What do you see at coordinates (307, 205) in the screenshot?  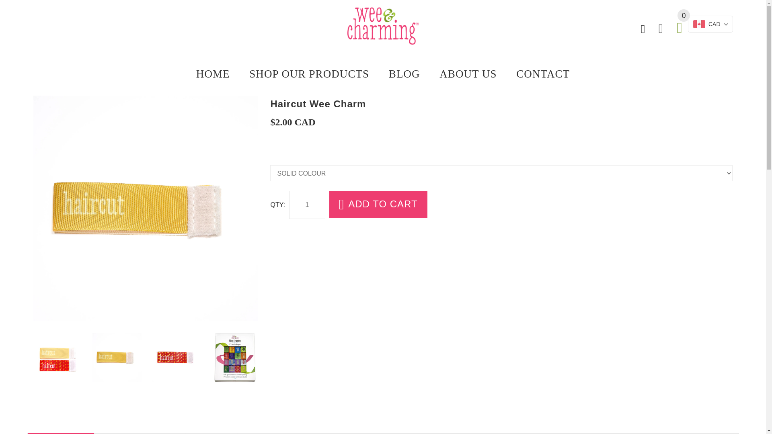 I see `1` at bounding box center [307, 205].